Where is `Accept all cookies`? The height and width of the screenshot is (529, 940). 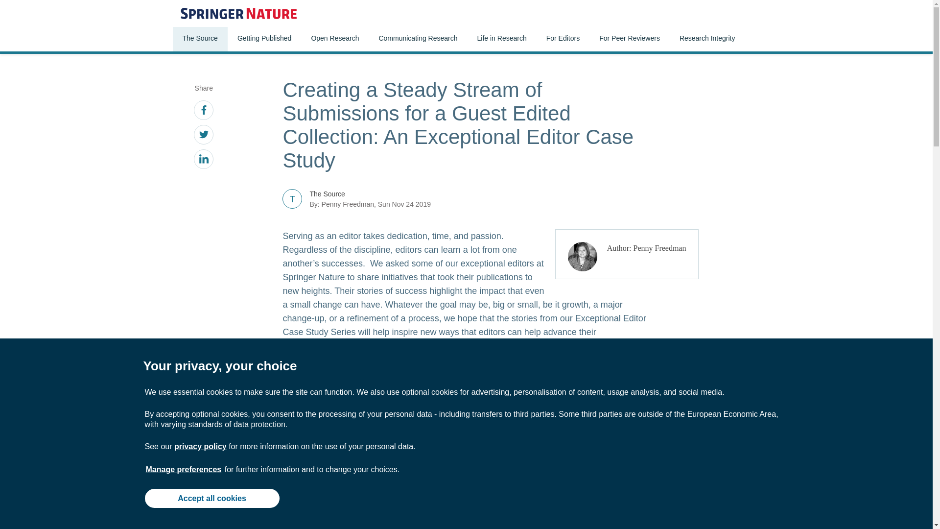 Accept all cookies is located at coordinates (211, 498).